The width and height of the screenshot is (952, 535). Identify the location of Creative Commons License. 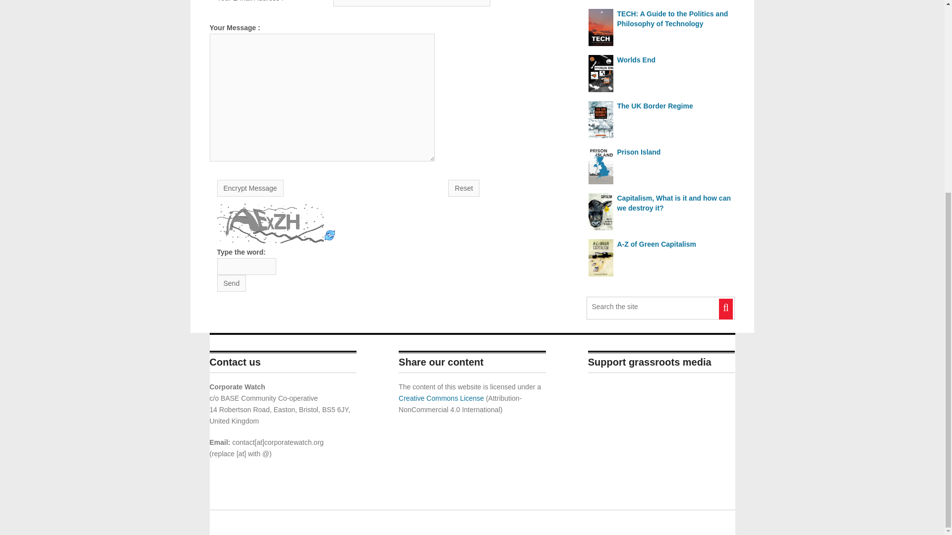
(441, 398).